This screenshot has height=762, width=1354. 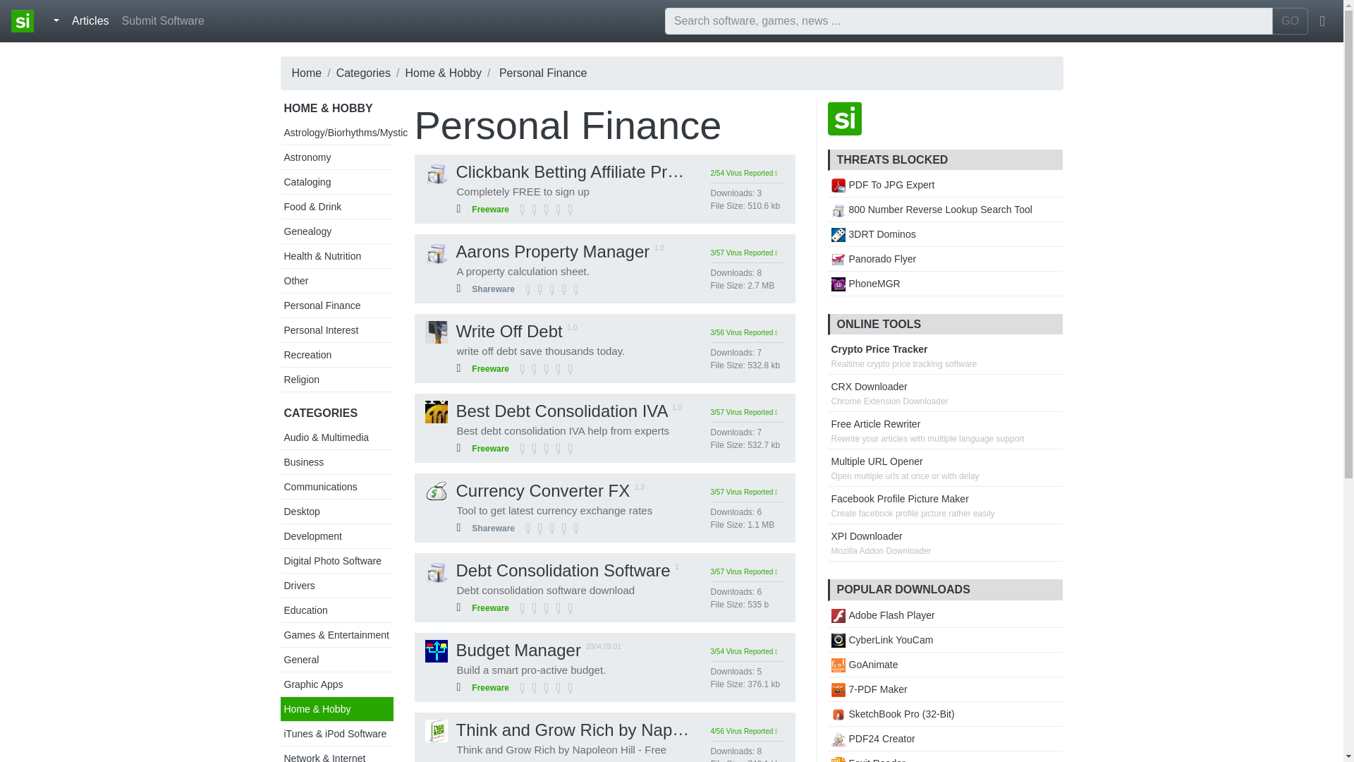 I want to click on Education, so click(x=305, y=610).